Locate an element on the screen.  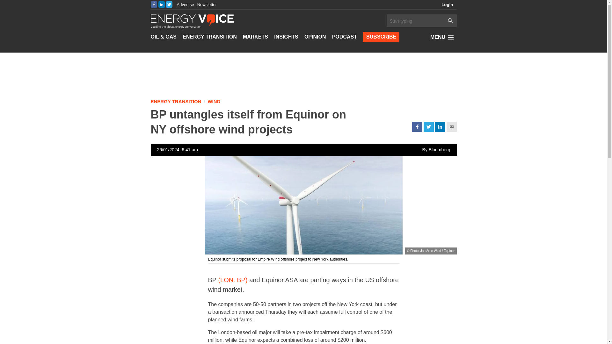
MENU is located at coordinates (443, 37).